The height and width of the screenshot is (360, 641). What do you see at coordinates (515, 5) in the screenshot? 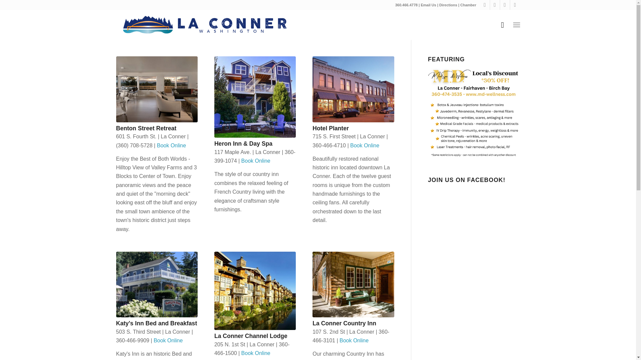
I see `Youtube` at bounding box center [515, 5].